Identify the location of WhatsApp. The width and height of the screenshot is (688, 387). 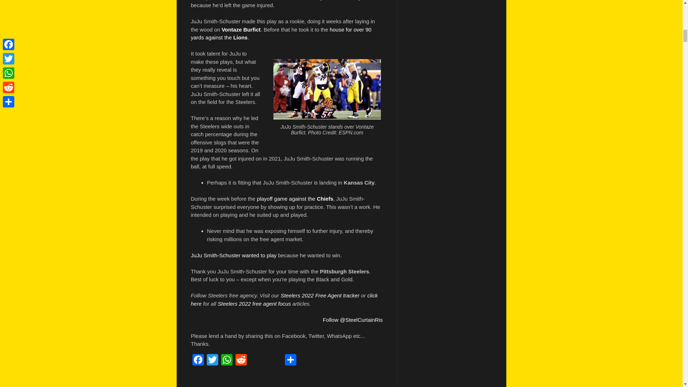
(226, 360).